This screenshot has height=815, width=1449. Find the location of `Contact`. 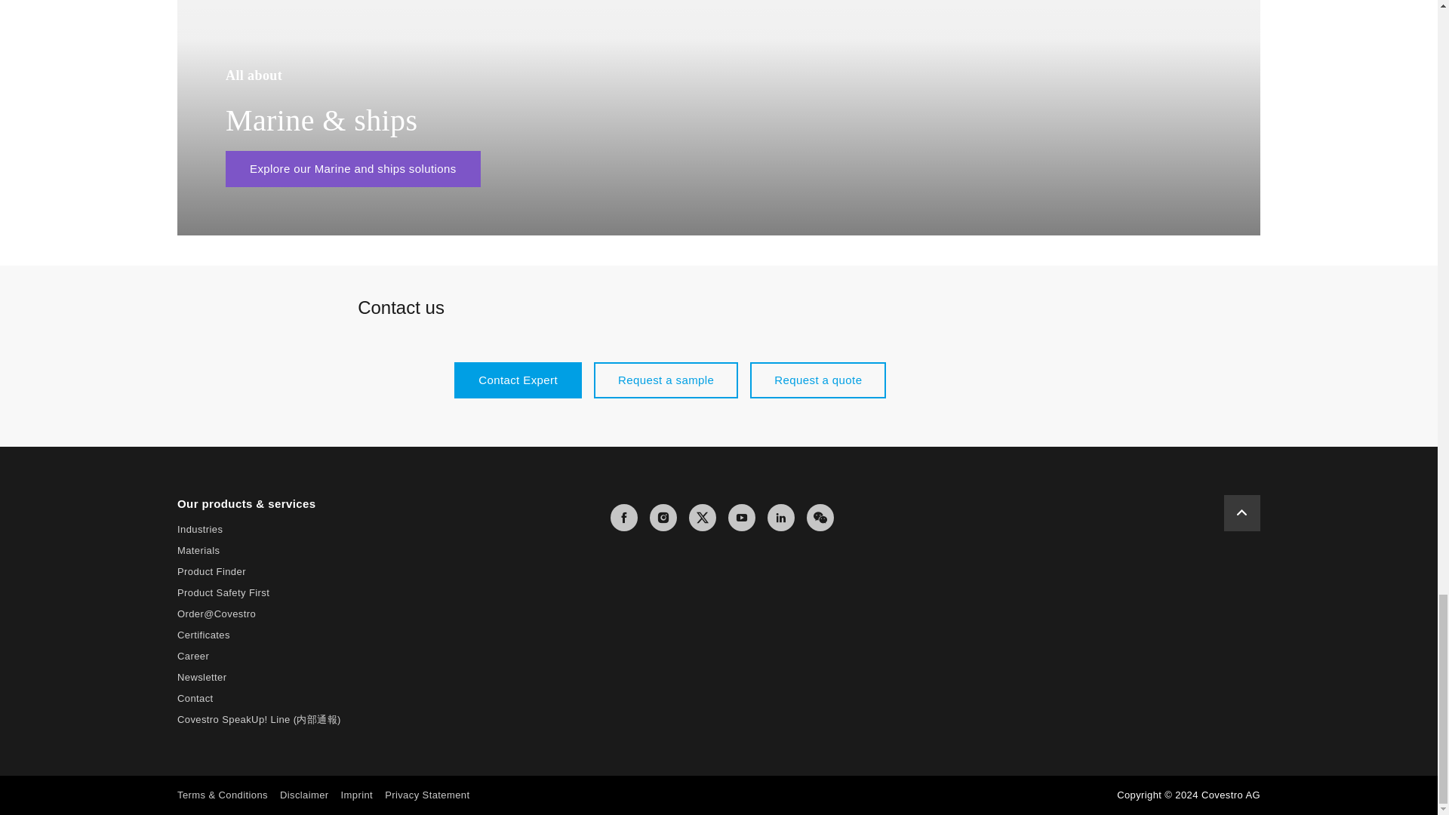

Contact is located at coordinates (195, 699).